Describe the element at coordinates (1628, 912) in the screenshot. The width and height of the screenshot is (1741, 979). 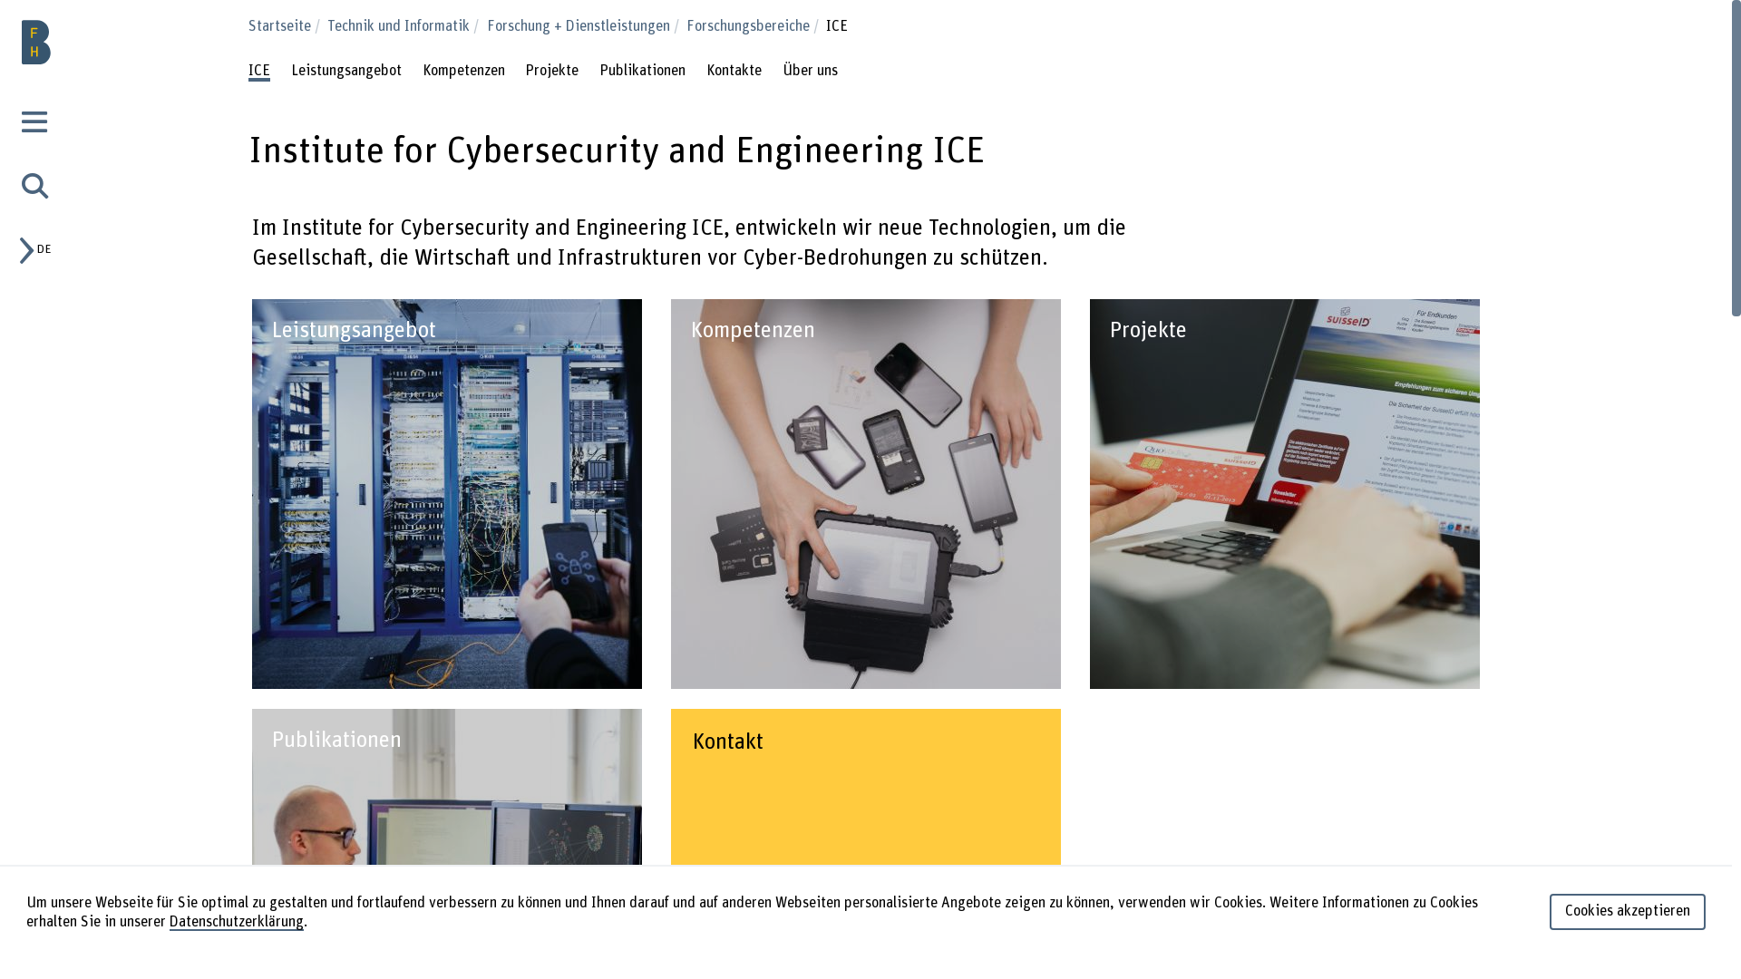
I see `Cookies akzeptieren` at that location.